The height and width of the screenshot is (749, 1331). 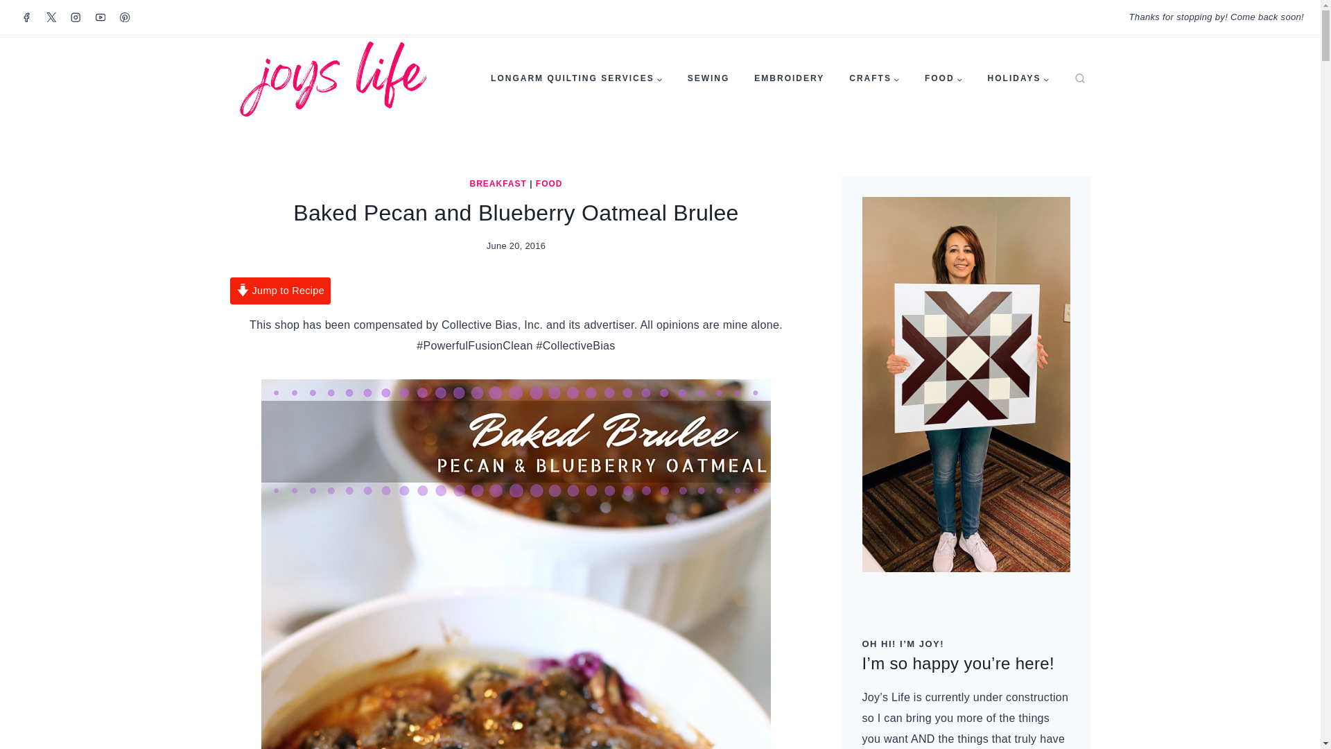 What do you see at coordinates (498, 184) in the screenshot?
I see `BREAKFAST` at bounding box center [498, 184].